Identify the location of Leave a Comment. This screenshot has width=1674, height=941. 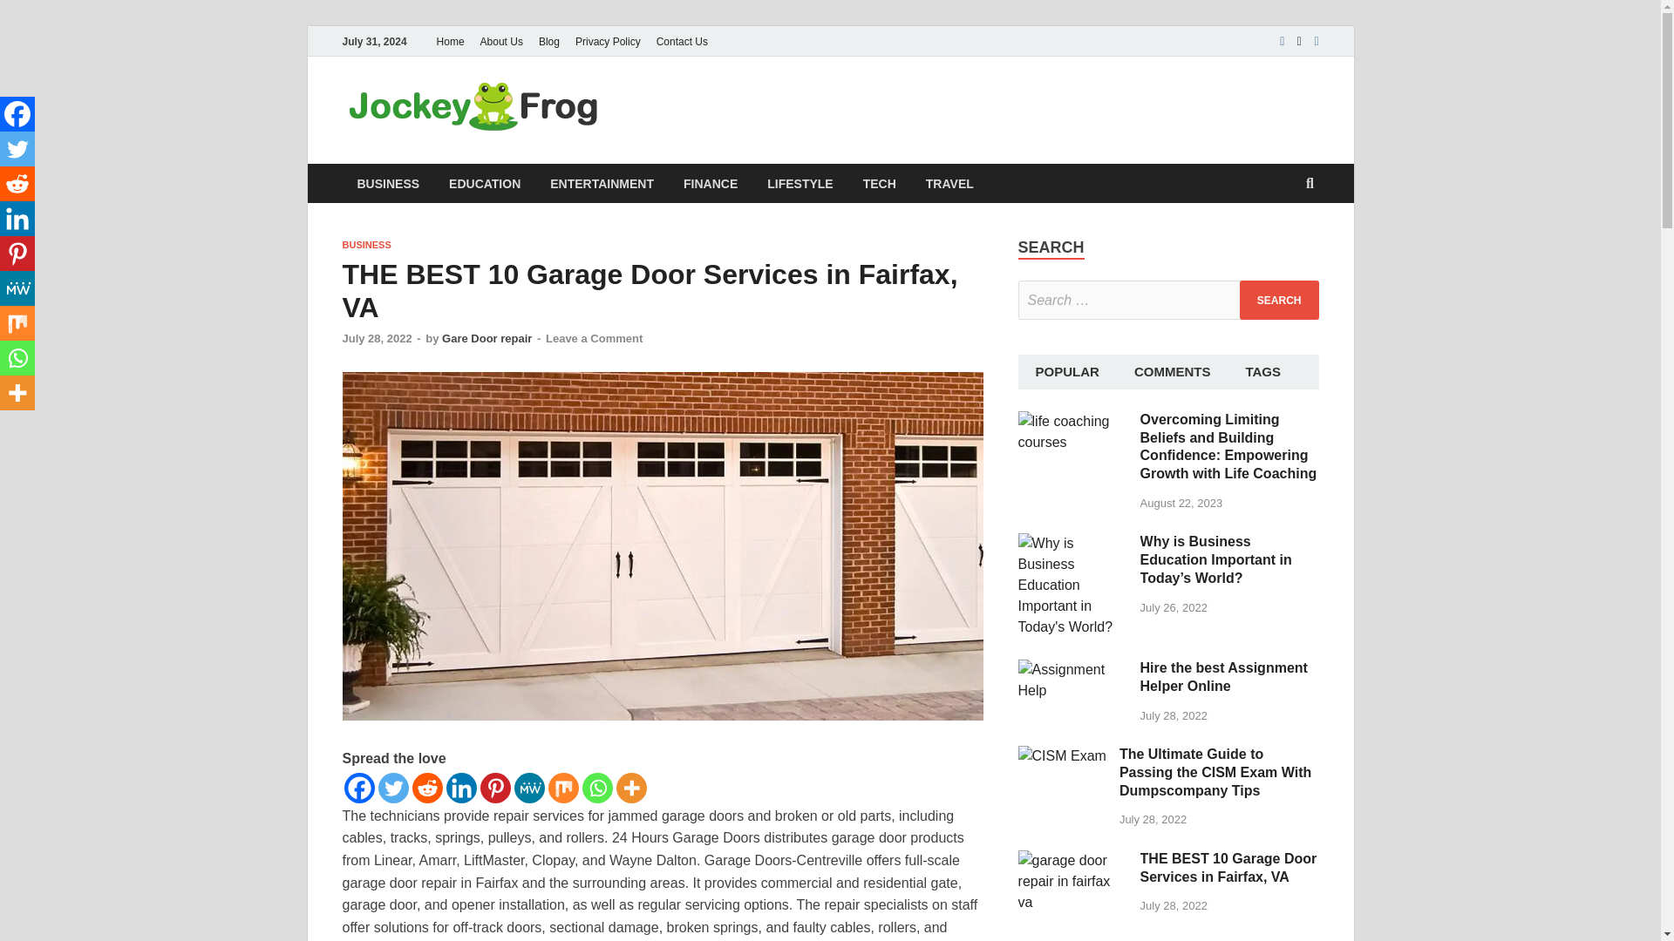
(594, 338).